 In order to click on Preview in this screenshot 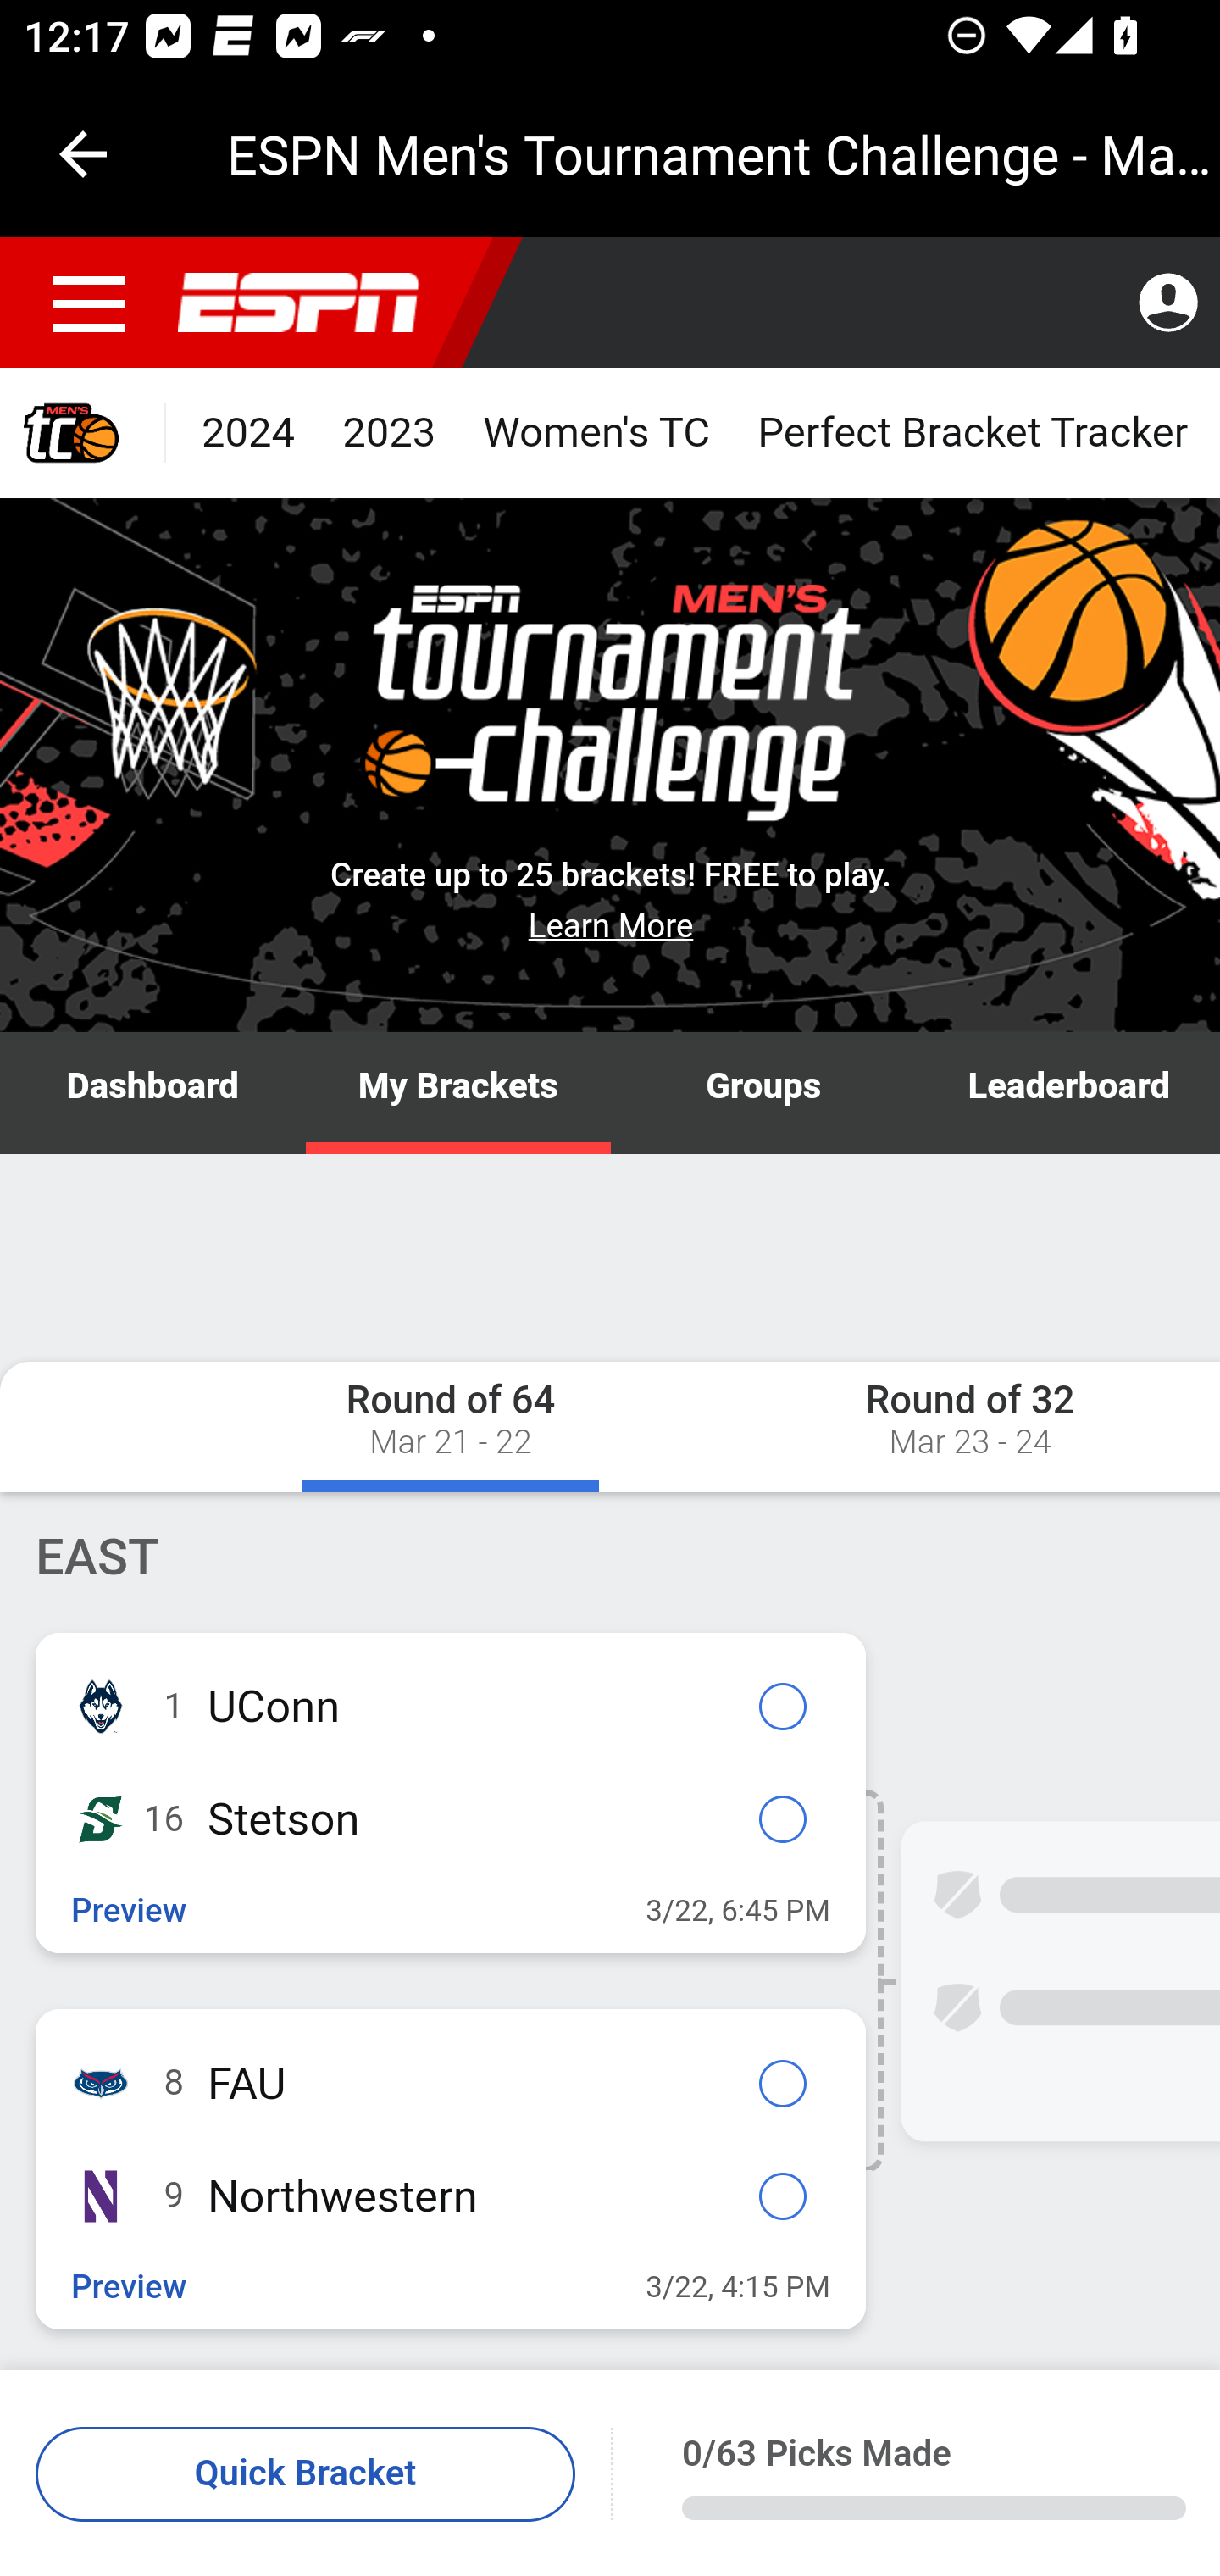, I will do `click(130, 1911)`.